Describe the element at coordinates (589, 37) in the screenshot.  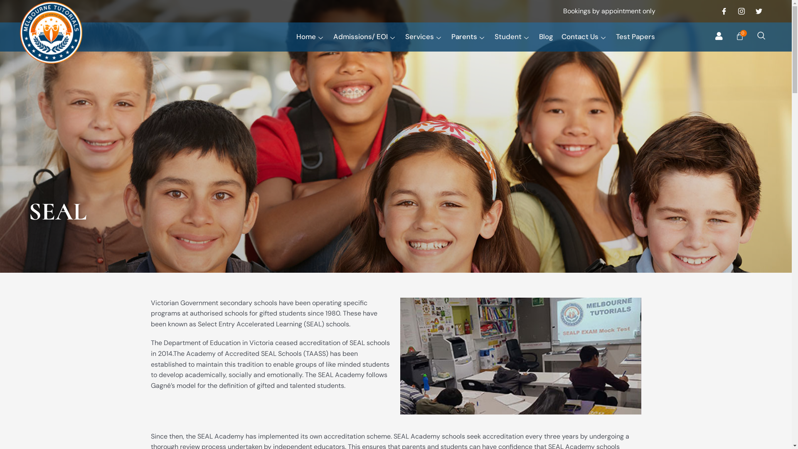
I see `Contact Us` at that location.